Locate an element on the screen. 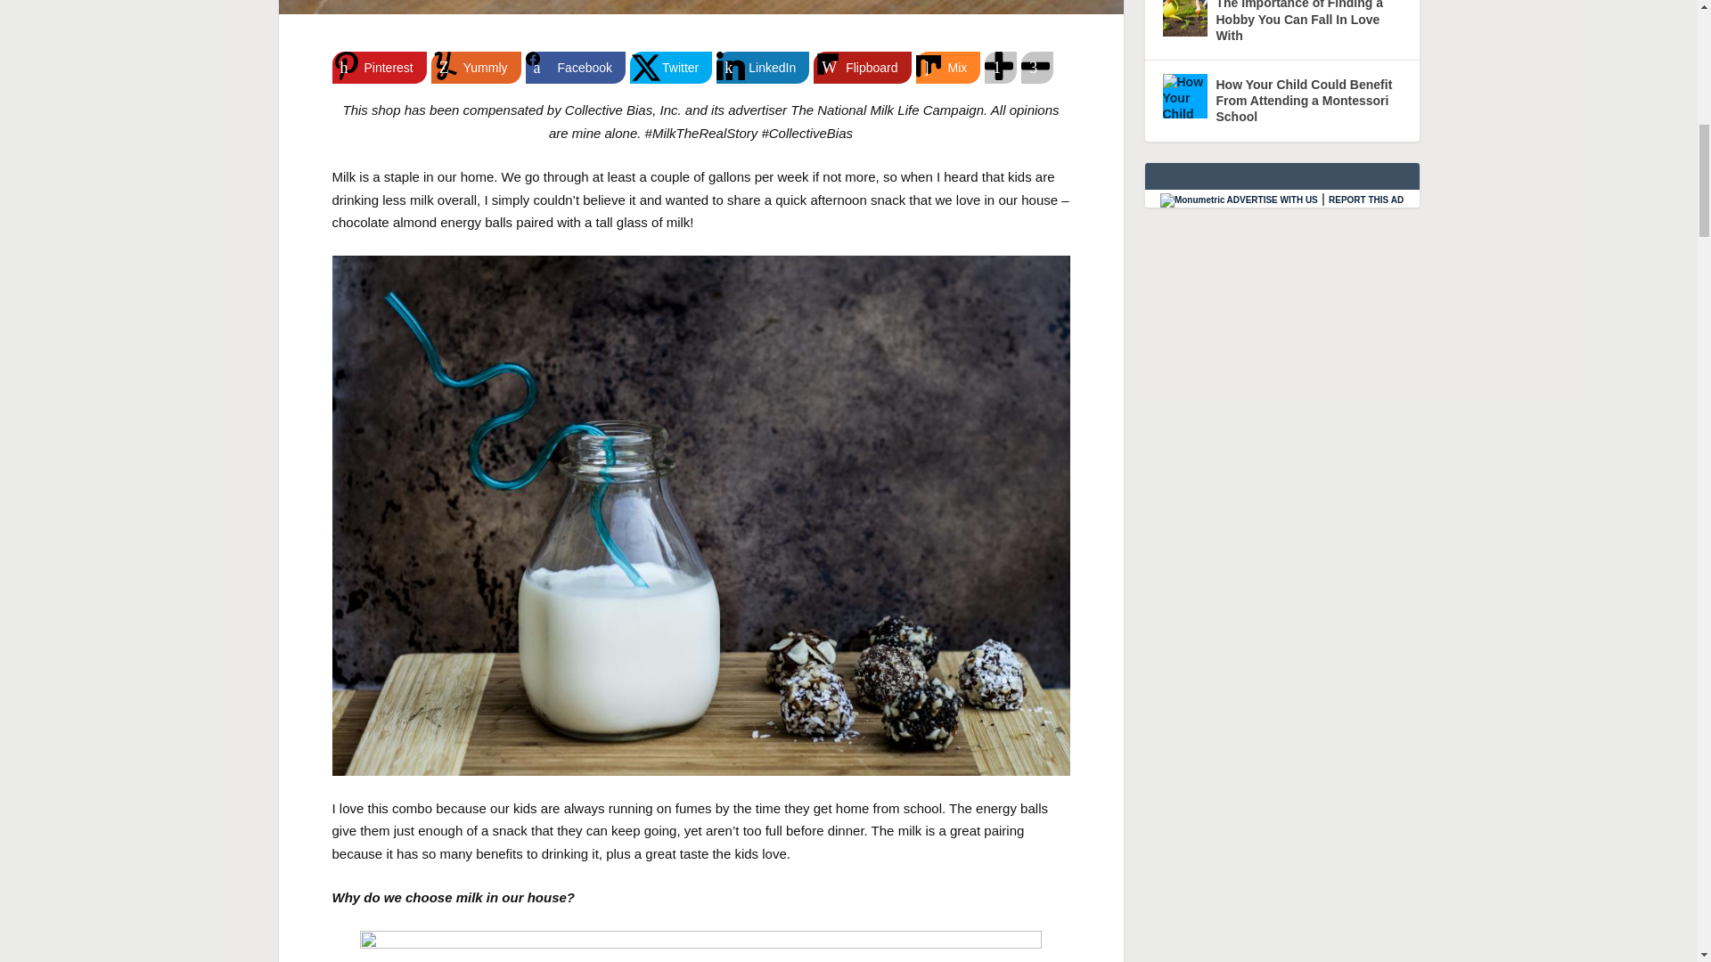 This screenshot has width=1711, height=962. Yummly is located at coordinates (476, 68).